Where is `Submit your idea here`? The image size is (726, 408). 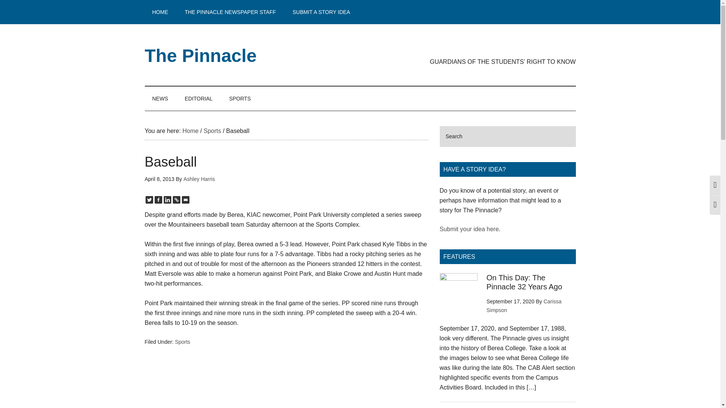
Submit your idea here is located at coordinates (469, 229).